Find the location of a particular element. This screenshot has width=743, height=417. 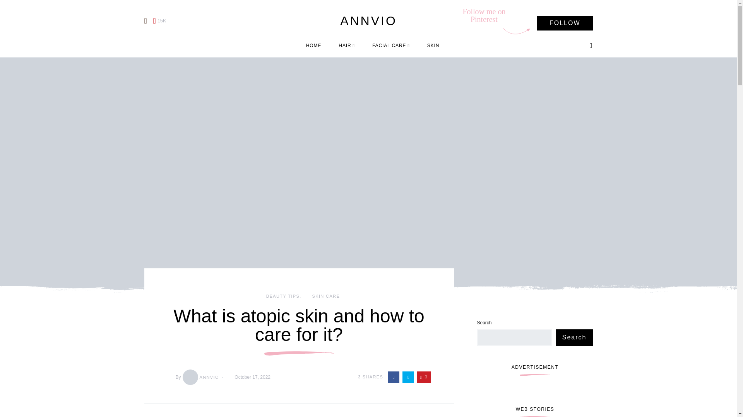

HAIR is located at coordinates (347, 45).